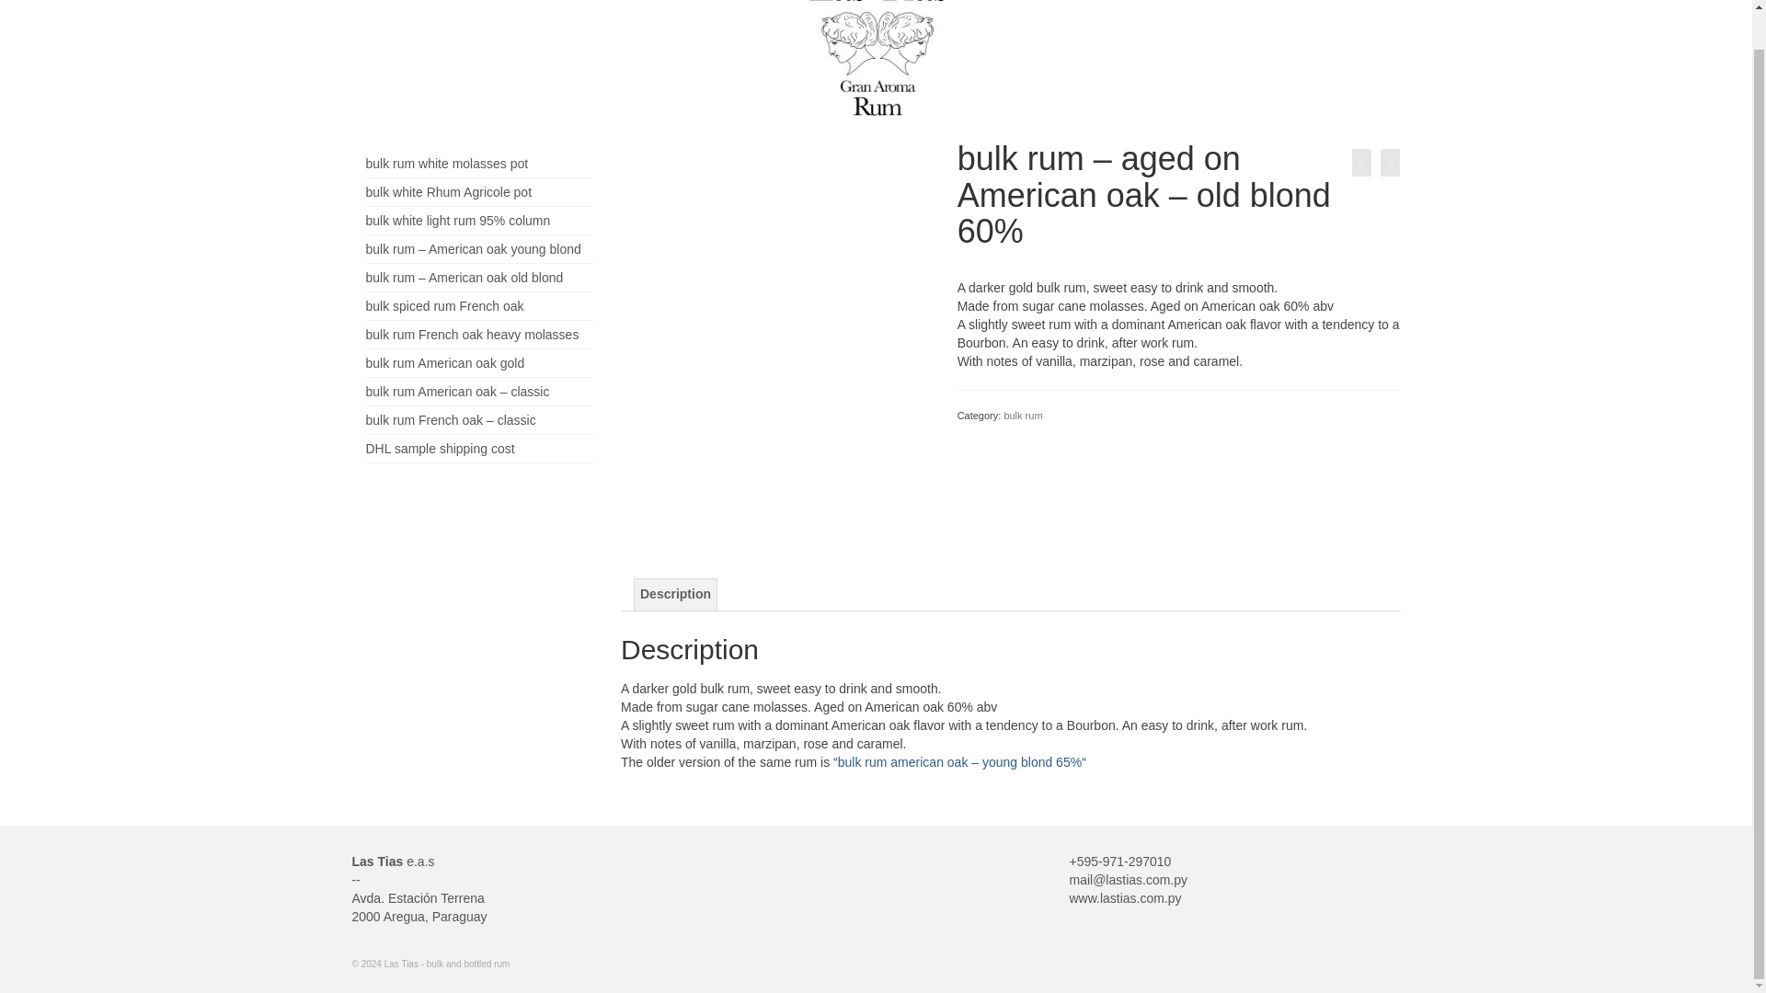 This screenshot has height=993, width=1766. What do you see at coordinates (445, 306) in the screenshot?
I see `bulk spiced rum French oak` at bounding box center [445, 306].